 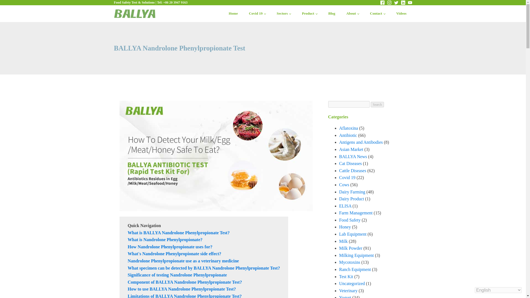 What do you see at coordinates (283, 14) in the screenshot?
I see `Sectors` at bounding box center [283, 14].